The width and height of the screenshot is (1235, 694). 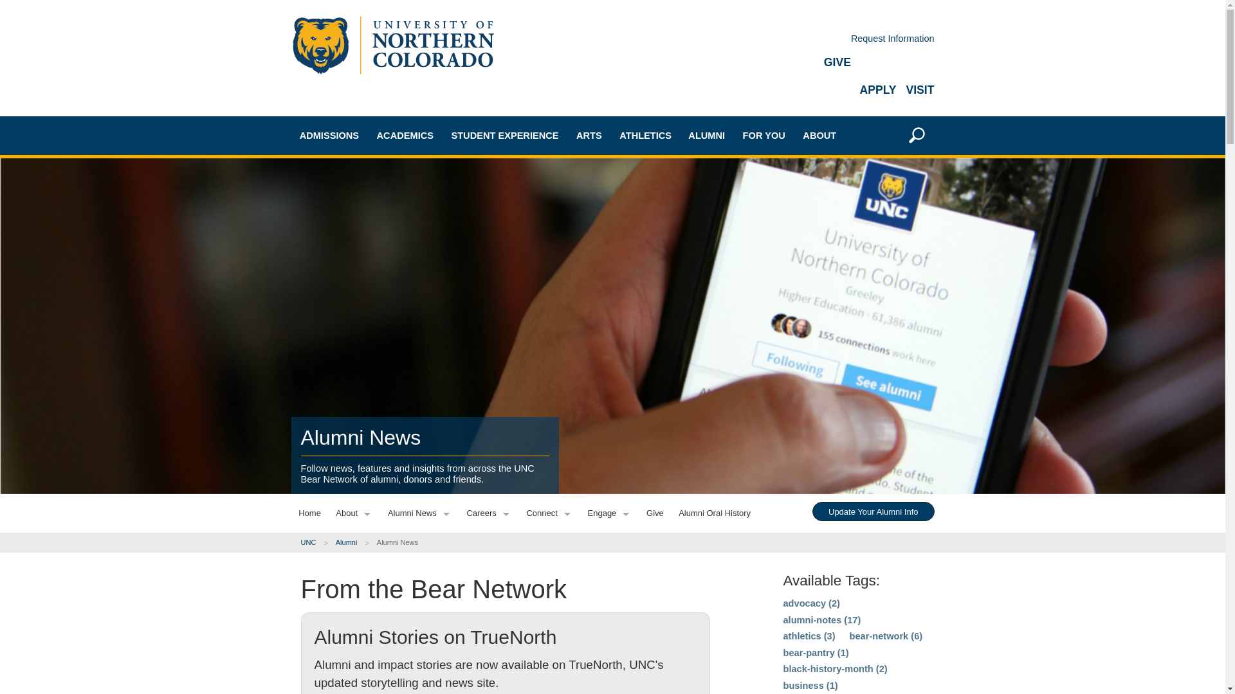 What do you see at coordinates (355, 387) in the screenshot?
I see `Visit Campus` at bounding box center [355, 387].